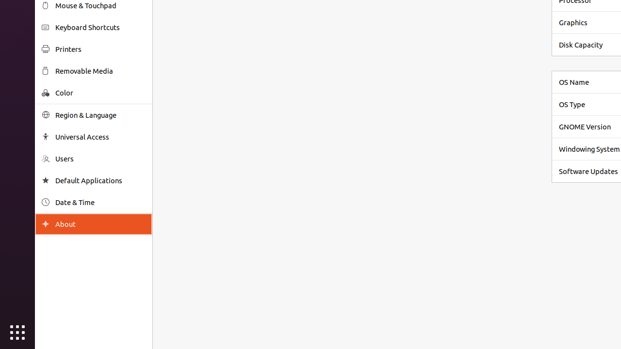 The height and width of the screenshot is (349, 621). What do you see at coordinates (100, 6) in the screenshot?
I see `Mouse & Touchpad` at bounding box center [100, 6].